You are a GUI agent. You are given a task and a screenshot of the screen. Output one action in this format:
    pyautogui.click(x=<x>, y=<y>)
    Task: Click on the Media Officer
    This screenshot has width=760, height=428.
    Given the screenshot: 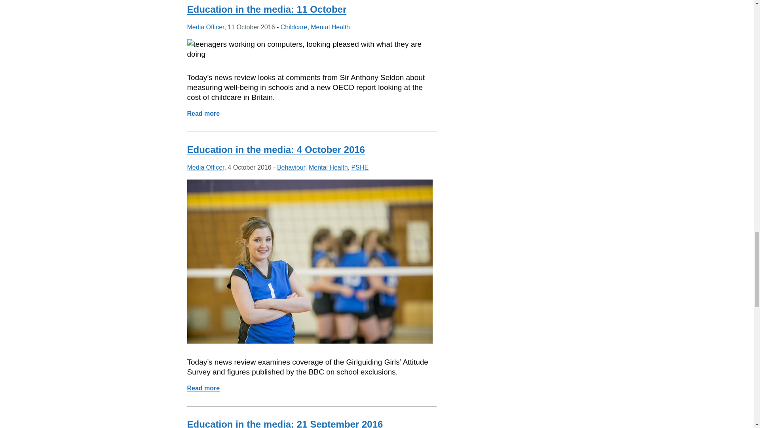 What is the action you would take?
    pyautogui.click(x=205, y=27)
    